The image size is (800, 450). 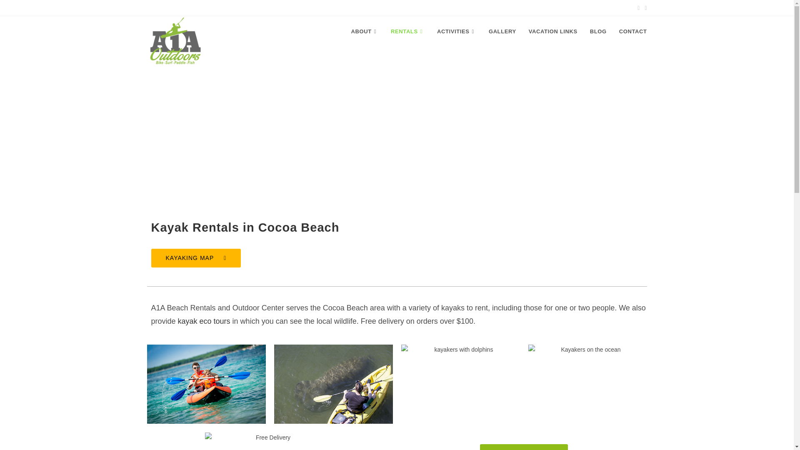 What do you see at coordinates (502, 32) in the screenshot?
I see `GALLERY` at bounding box center [502, 32].